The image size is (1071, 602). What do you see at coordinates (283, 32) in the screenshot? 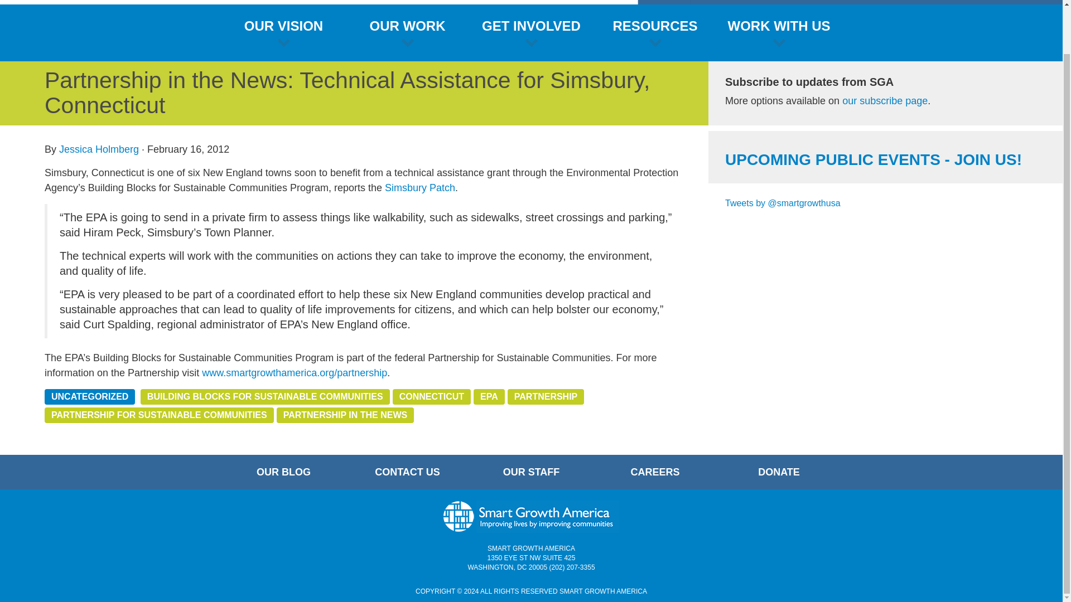
I see `OUR VISION` at bounding box center [283, 32].